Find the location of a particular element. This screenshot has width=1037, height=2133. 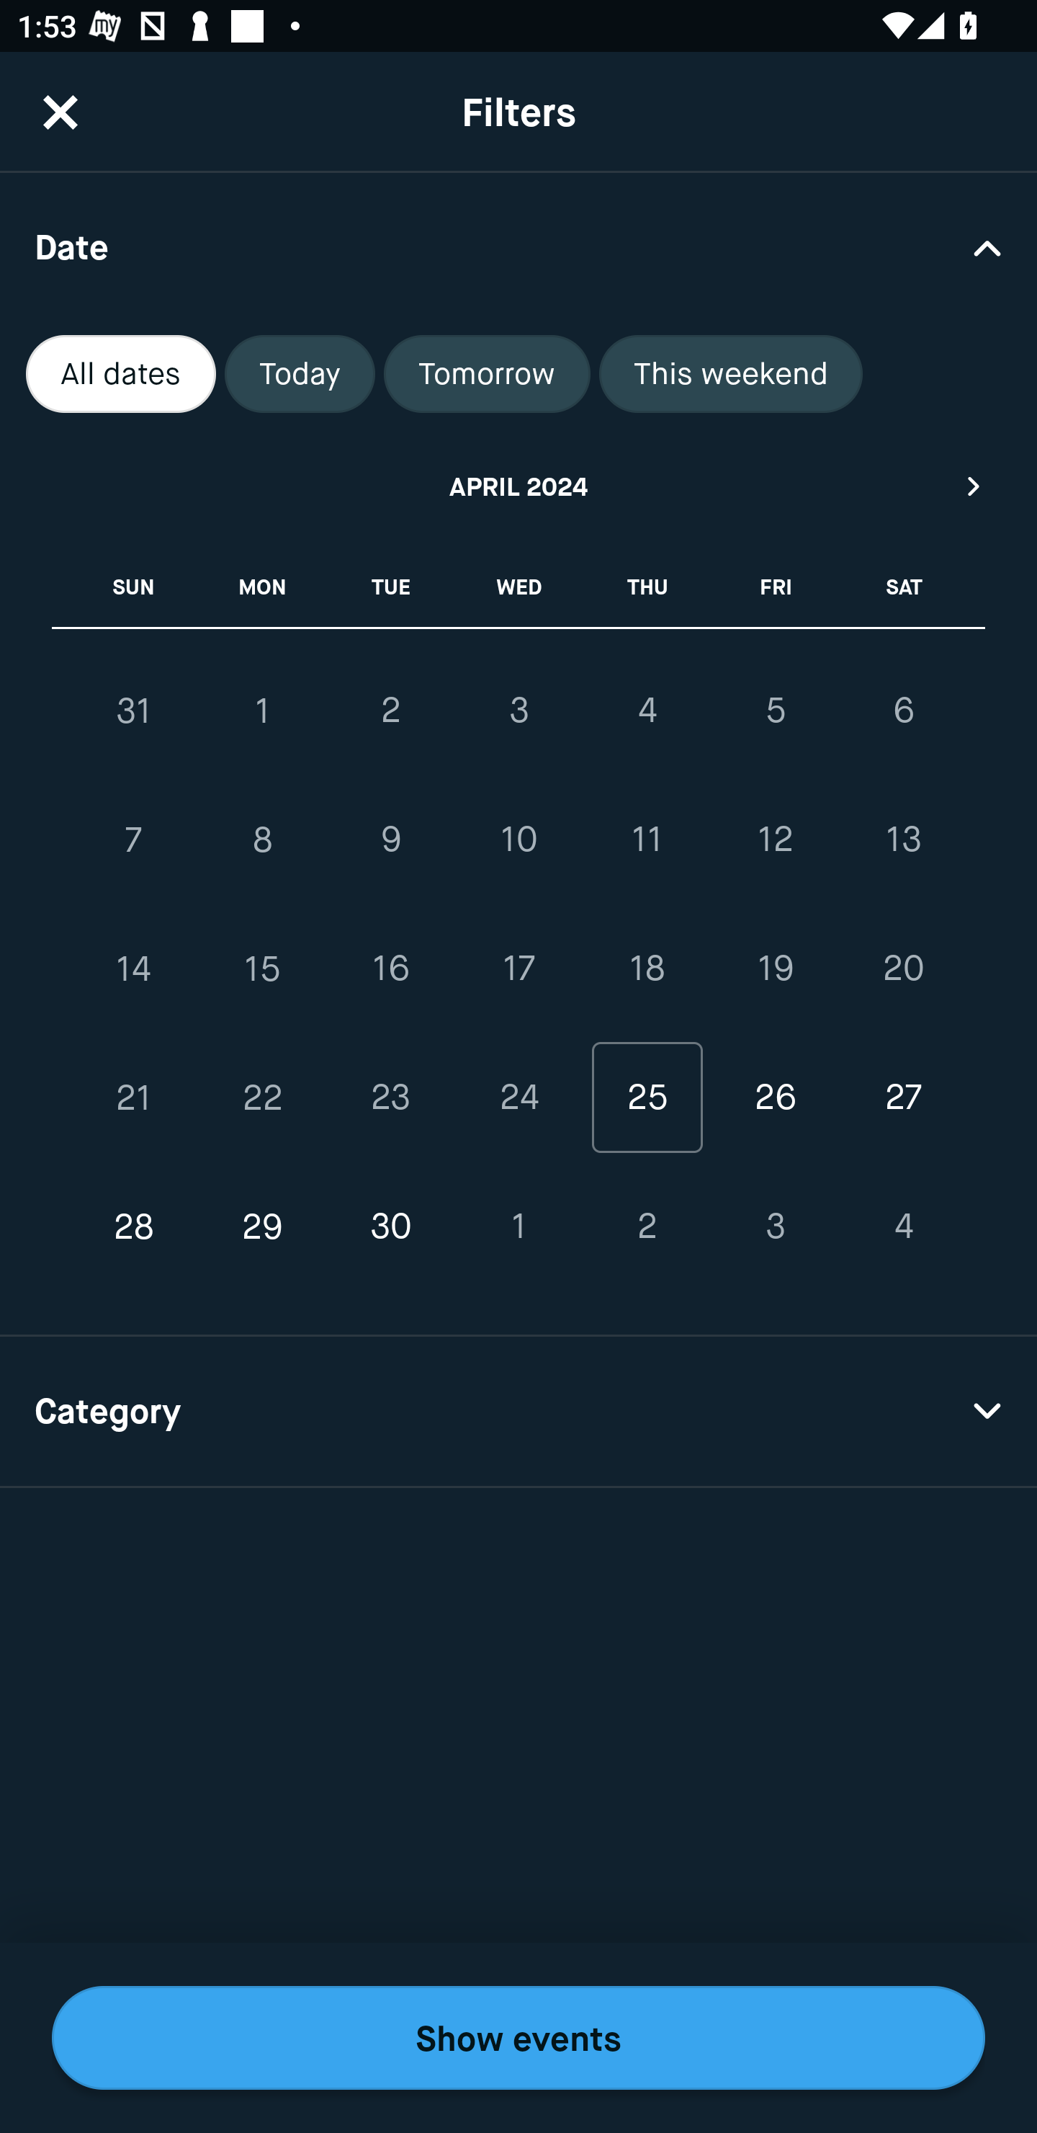

10 is located at coordinates (518, 840).